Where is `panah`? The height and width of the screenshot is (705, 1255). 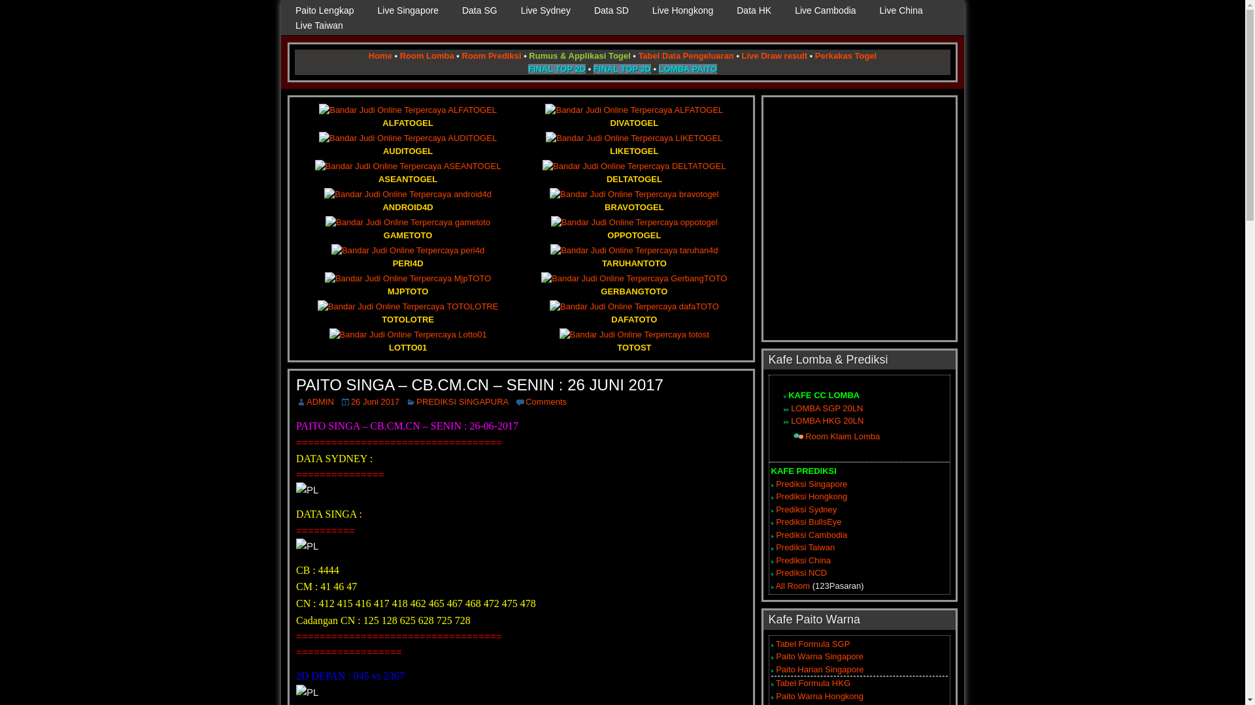
panah is located at coordinates (784, 410).